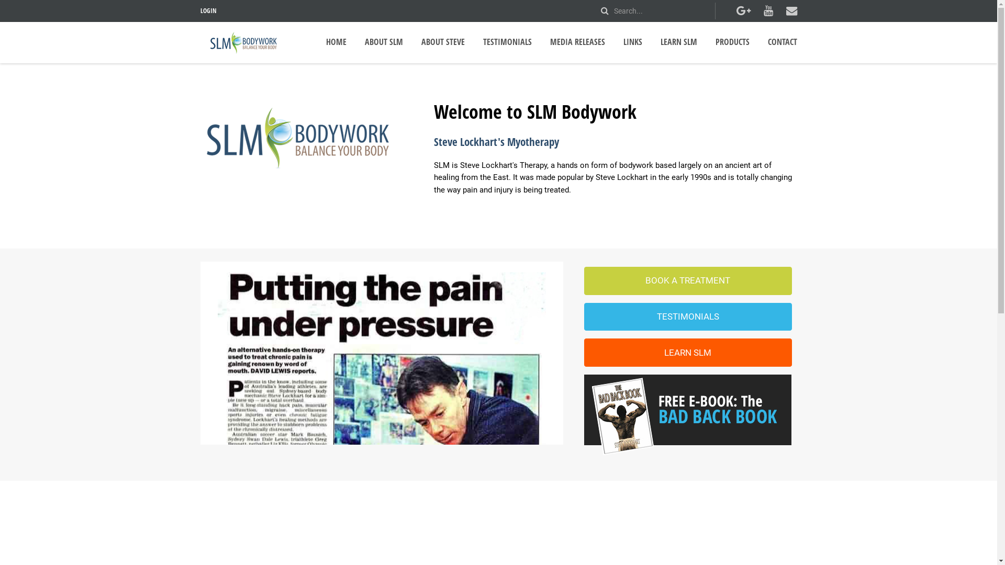 The image size is (1005, 565). Describe the element at coordinates (577, 42) in the screenshot. I see `MEDIA RELEASES` at that location.